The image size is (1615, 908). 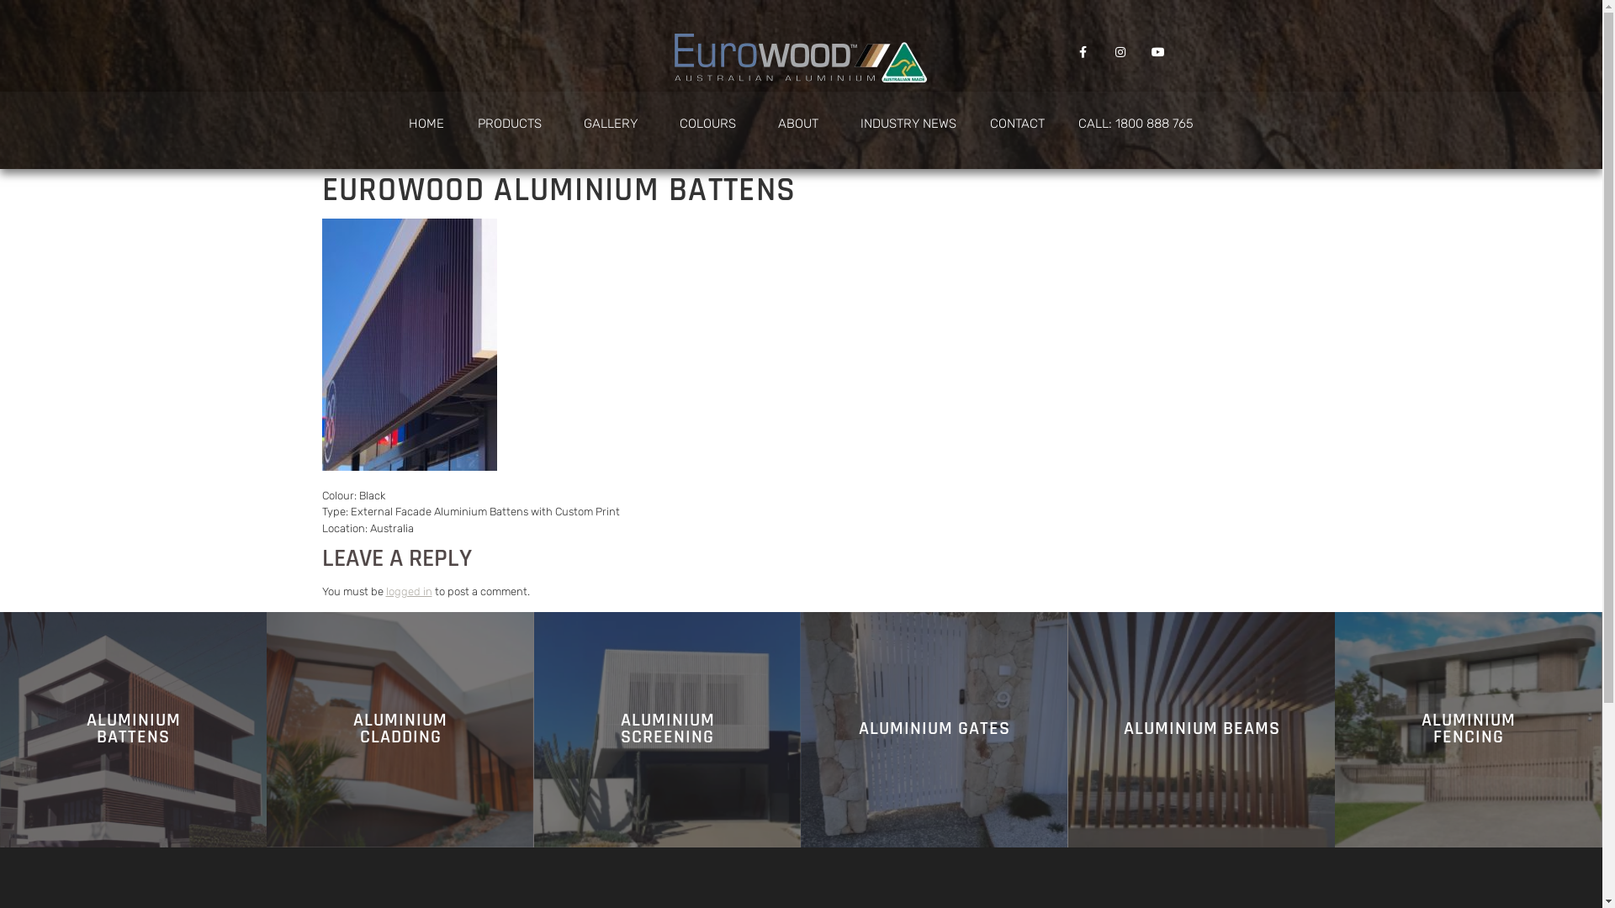 What do you see at coordinates (802, 124) in the screenshot?
I see `ABOUT` at bounding box center [802, 124].